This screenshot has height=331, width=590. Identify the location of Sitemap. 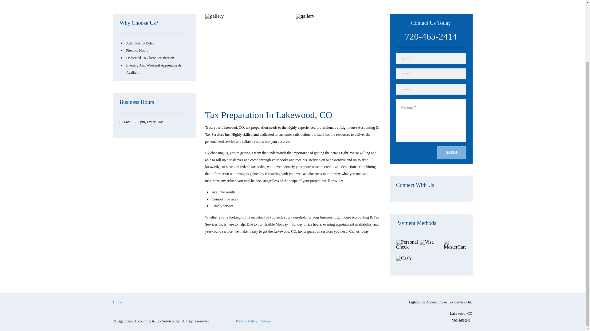
(267, 321).